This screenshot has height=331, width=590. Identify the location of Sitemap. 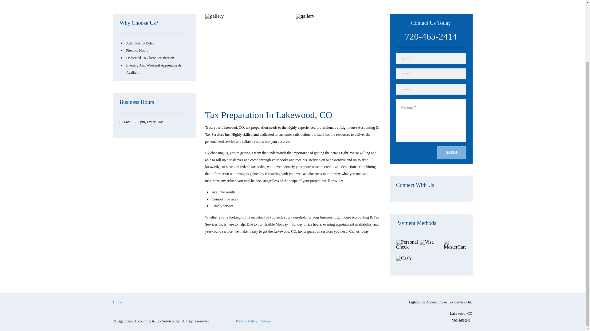
(267, 321).